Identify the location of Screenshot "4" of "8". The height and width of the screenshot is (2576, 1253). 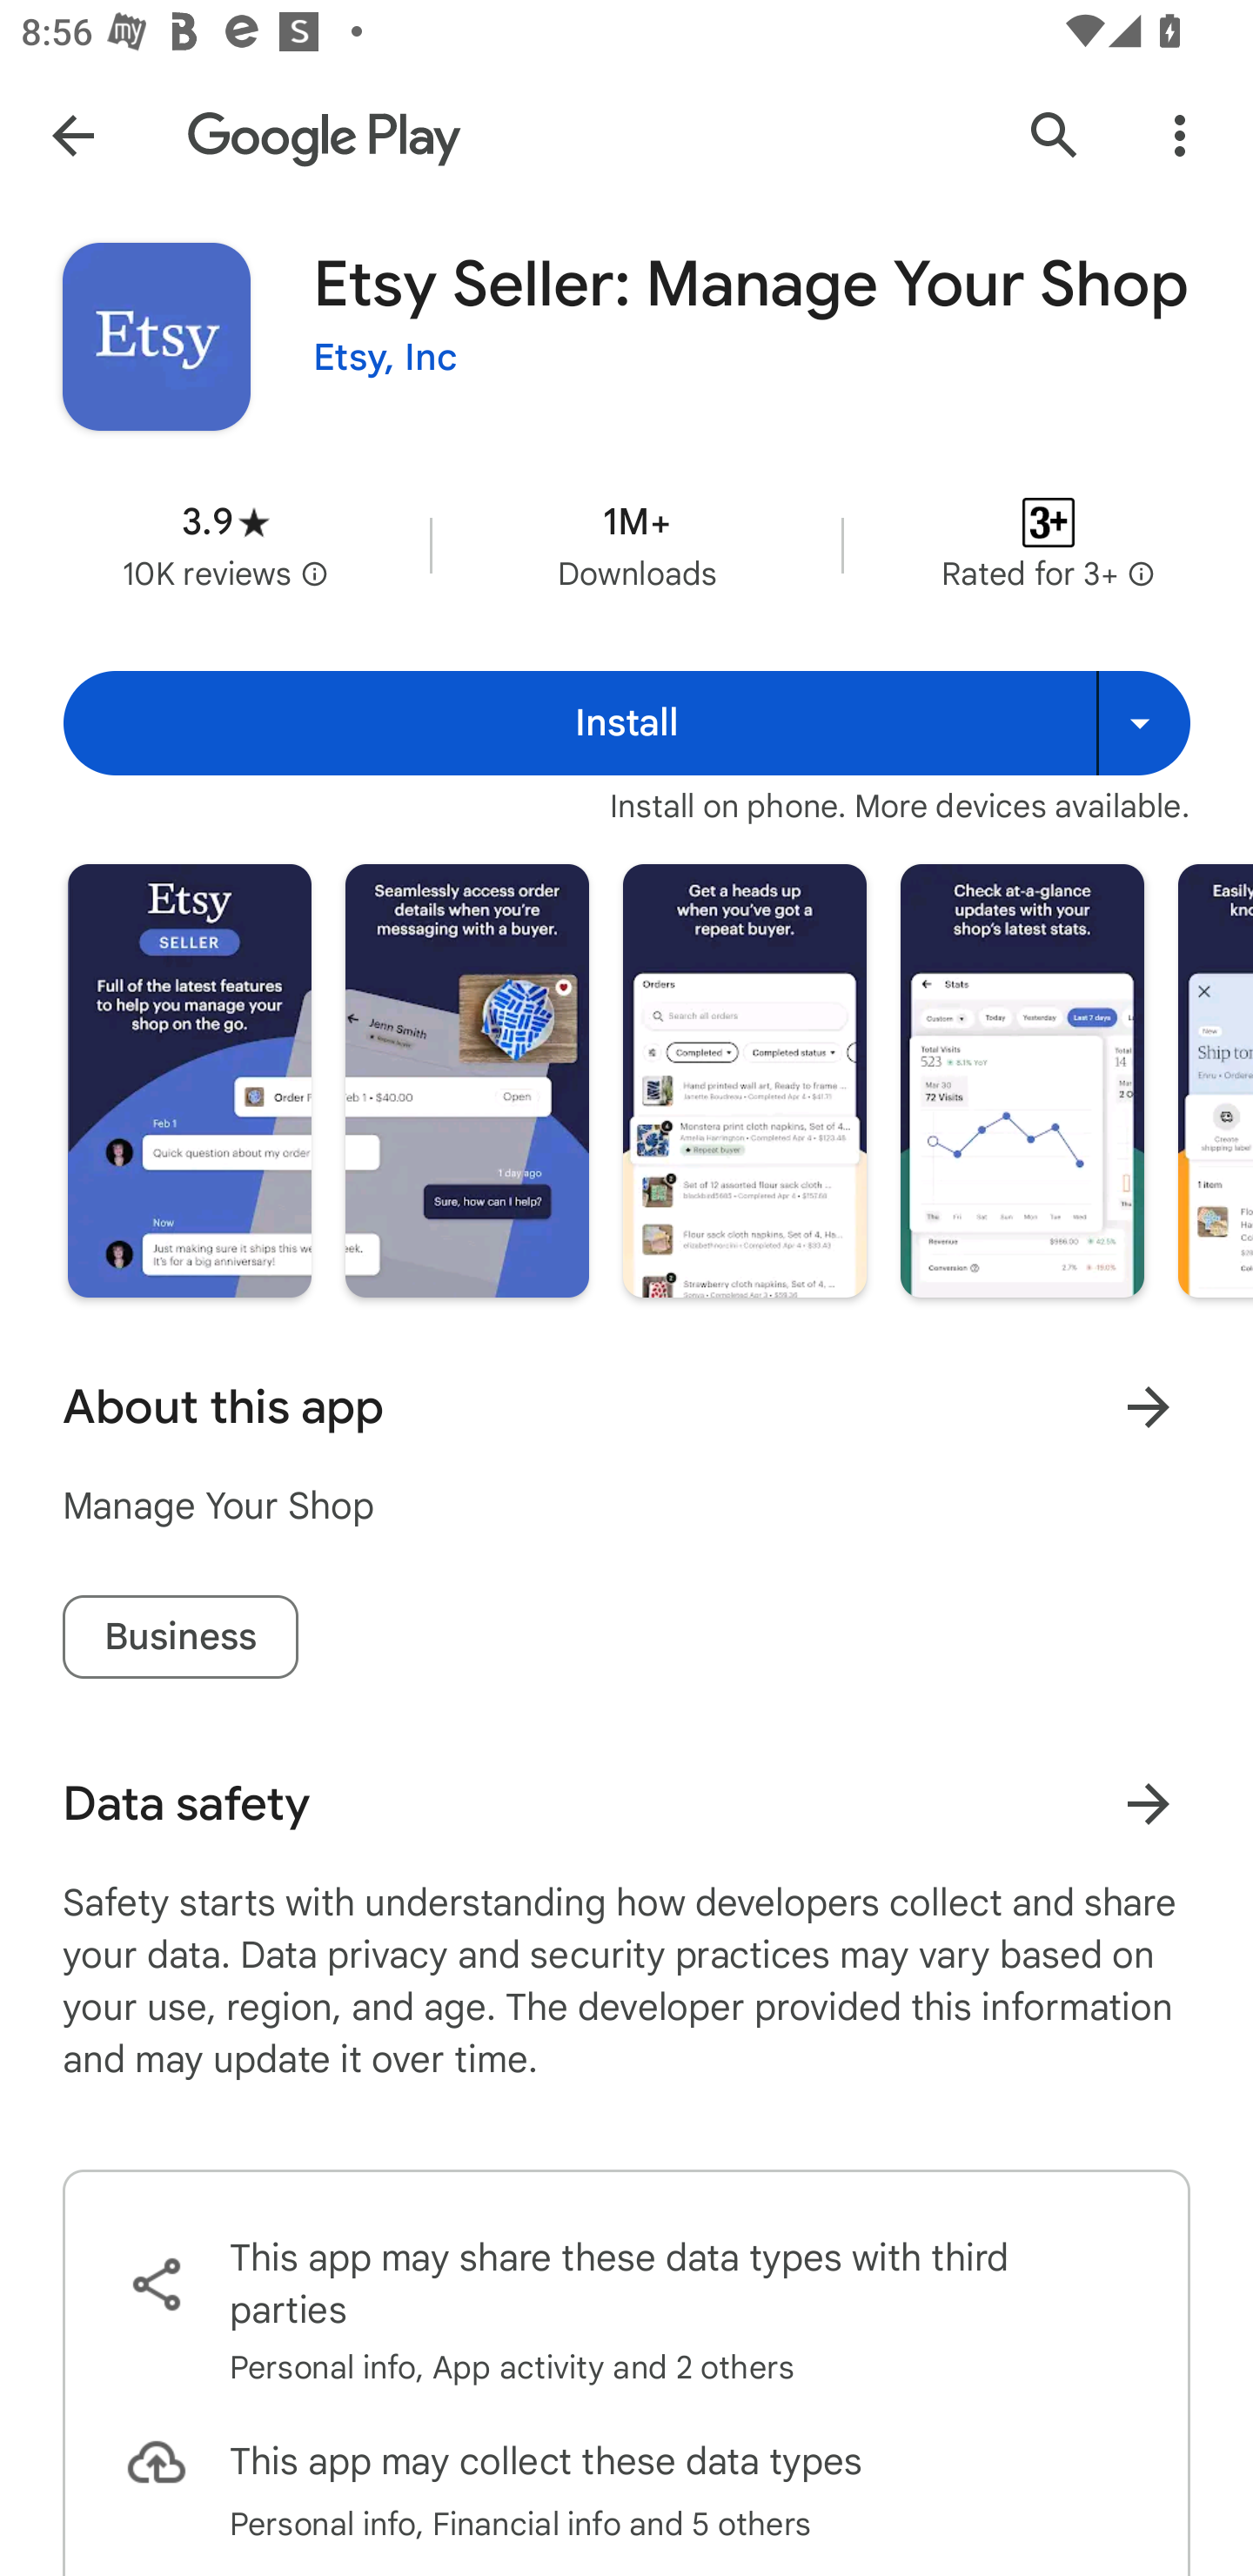
(1022, 1080).